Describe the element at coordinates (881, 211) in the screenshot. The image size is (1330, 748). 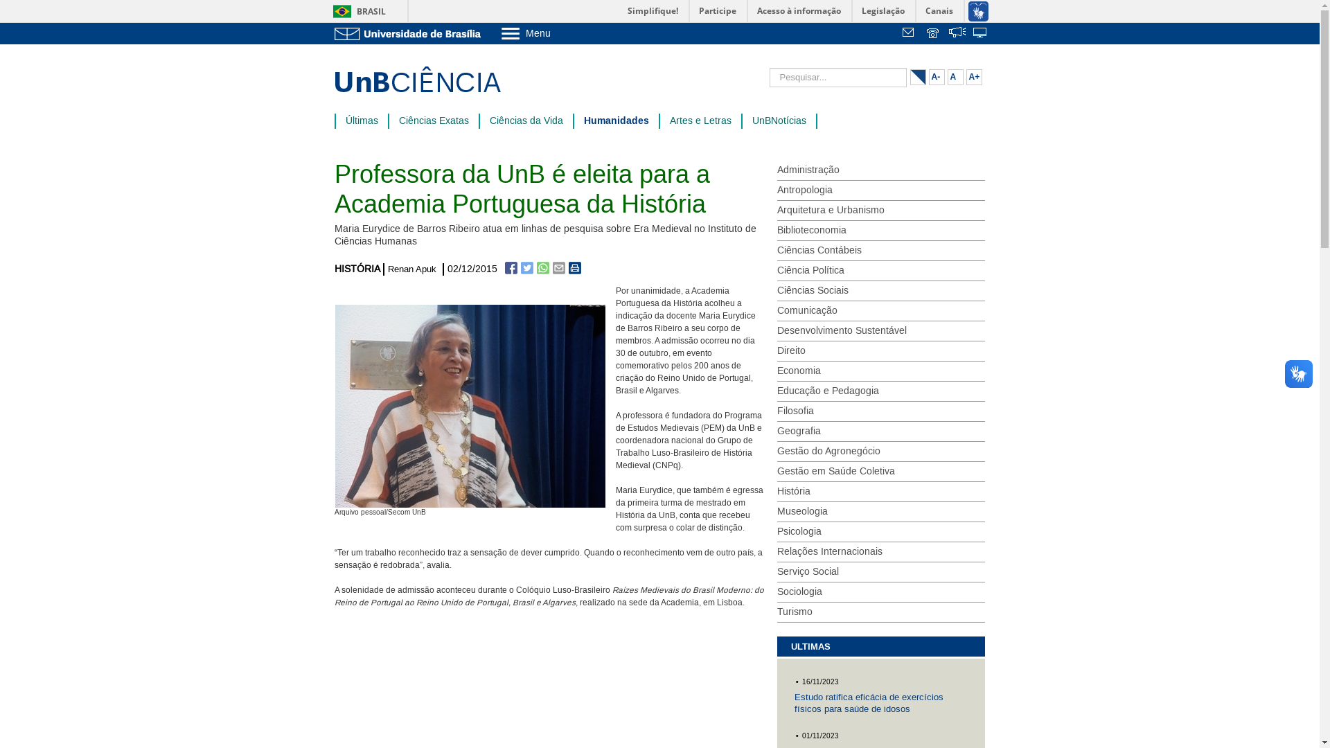
I see `Arquitetura e Urbanismo` at that location.